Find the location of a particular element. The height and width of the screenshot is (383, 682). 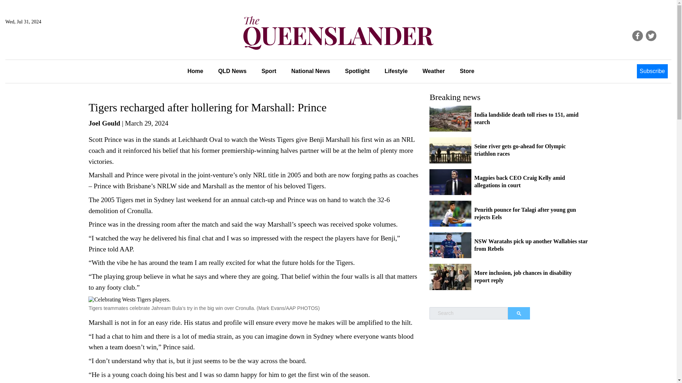

Magpies back CEO Craig Kelly amid allegations in court is located at coordinates (519, 182).